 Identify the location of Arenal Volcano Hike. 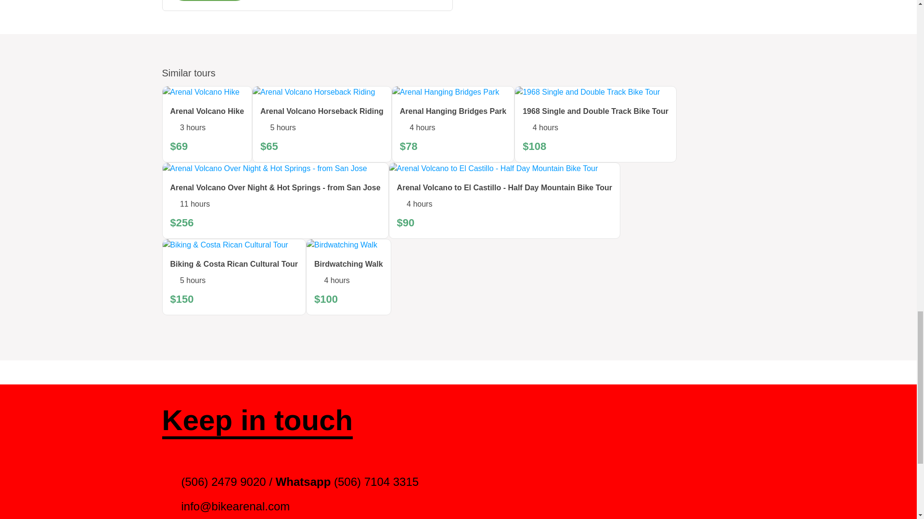
(207, 111).